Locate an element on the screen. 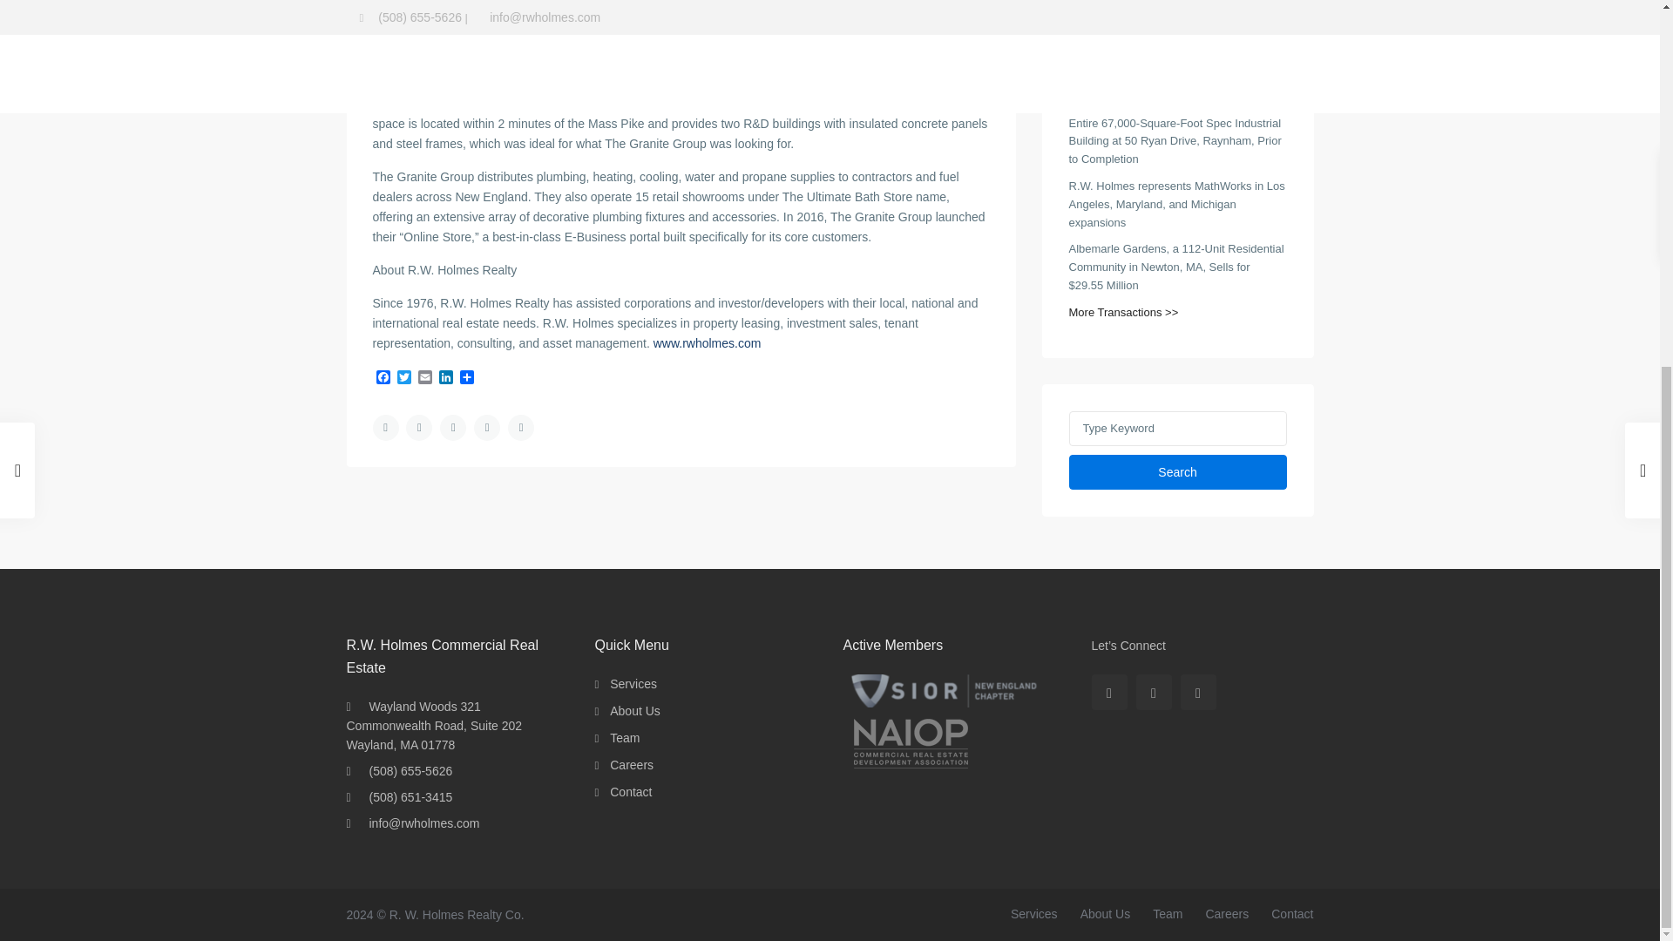 The width and height of the screenshot is (1673, 941). Team is located at coordinates (1168, 914).